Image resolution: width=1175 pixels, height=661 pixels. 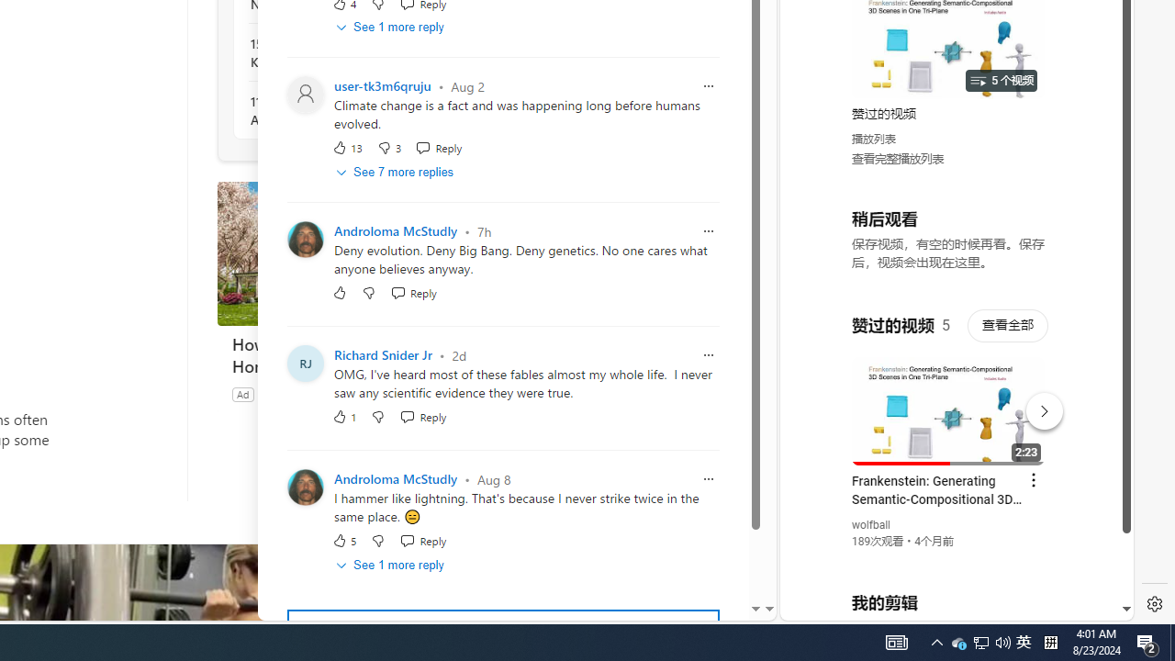 I want to click on 1 Like, so click(x=344, y=417).